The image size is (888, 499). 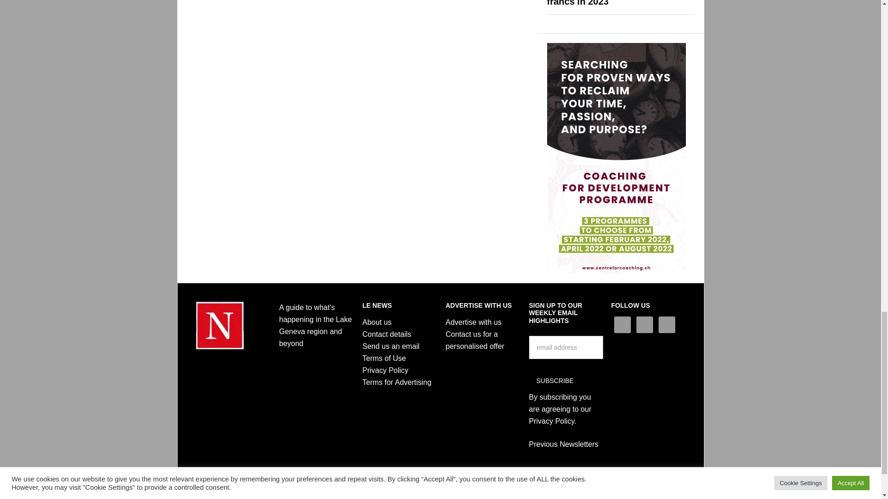 I want to click on Advertising Terms and Conditions, so click(x=397, y=382).